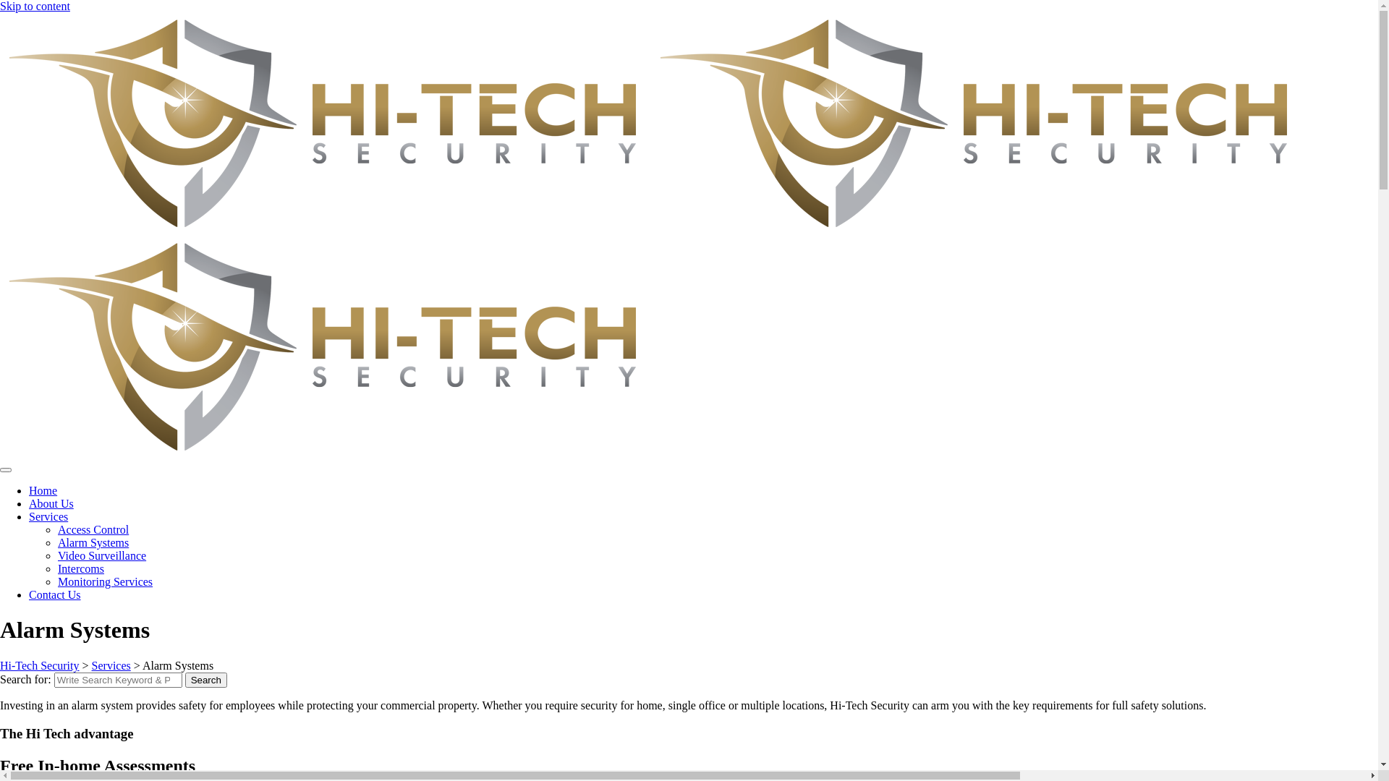 Image resolution: width=1389 pixels, height=781 pixels. What do you see at coordinates (81, 568) in the screenshot?
I see `Intercoms` at bounding box center [81, 568].